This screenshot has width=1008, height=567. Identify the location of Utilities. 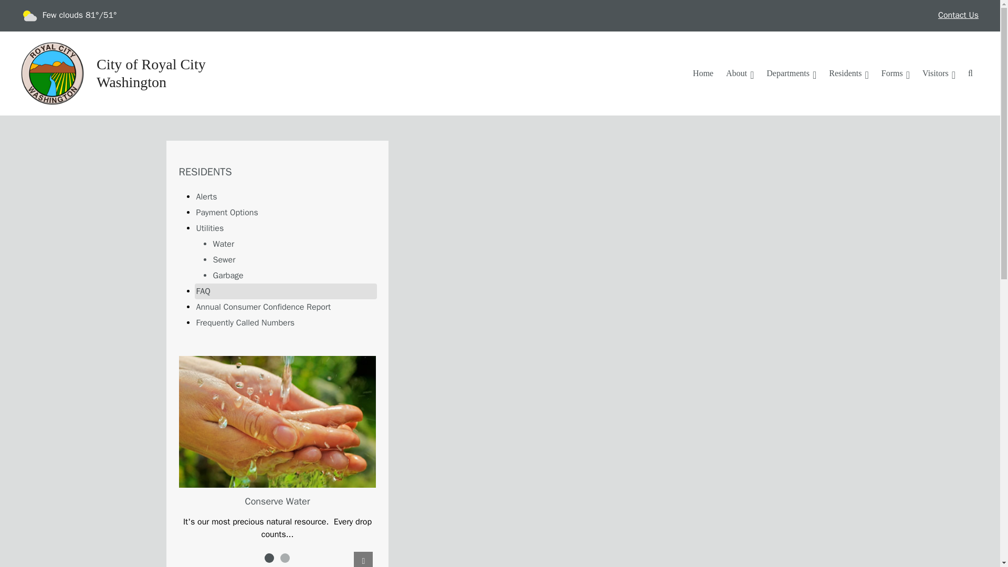
(286, 228).